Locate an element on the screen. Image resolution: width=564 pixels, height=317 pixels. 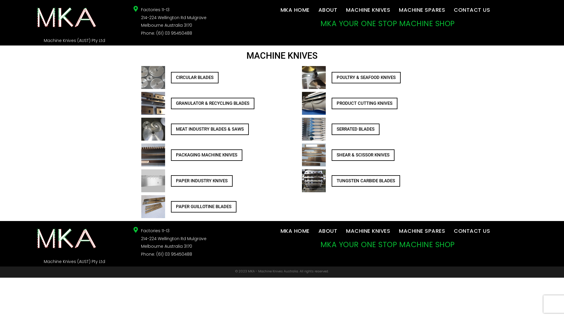
MACHINE KNIVES is located at coordinates (368, 10).